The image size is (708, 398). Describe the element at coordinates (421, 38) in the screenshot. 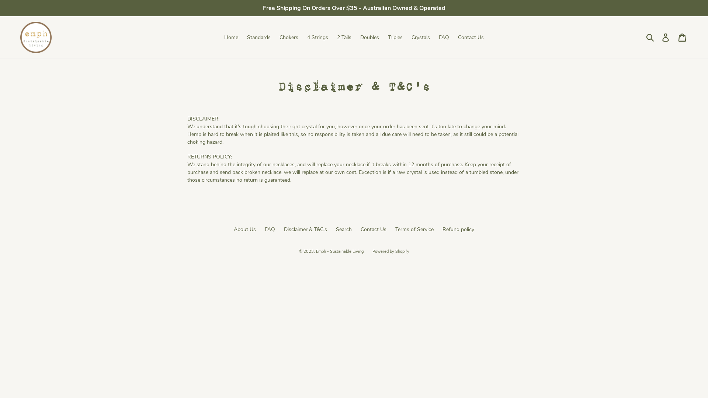

I see `Crystals` at that location.